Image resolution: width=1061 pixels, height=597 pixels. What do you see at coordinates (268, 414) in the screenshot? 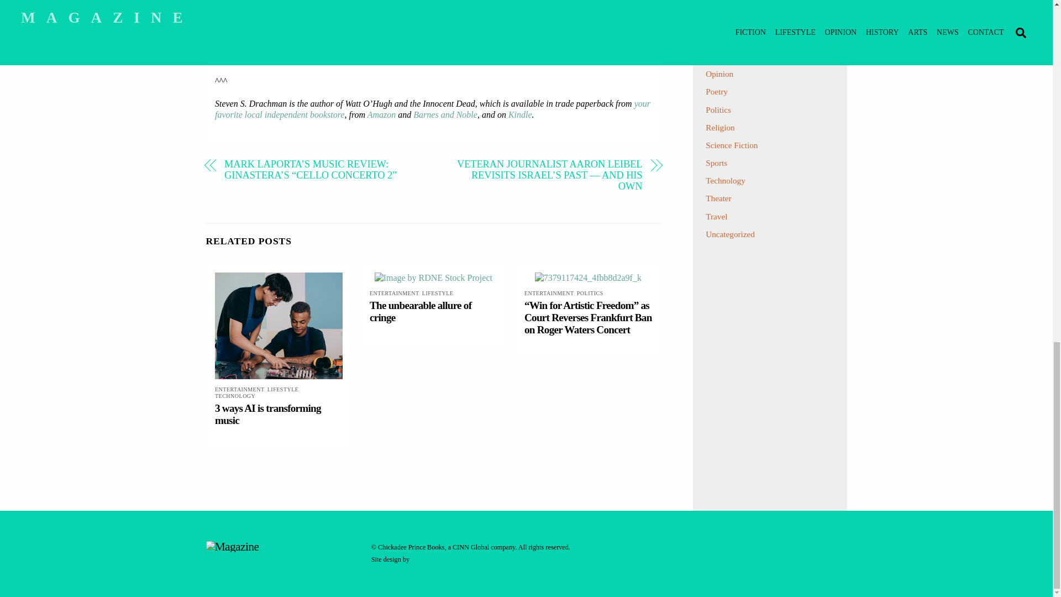
I see `3 ways AI is transforming music` at bounding box center [268, 414].